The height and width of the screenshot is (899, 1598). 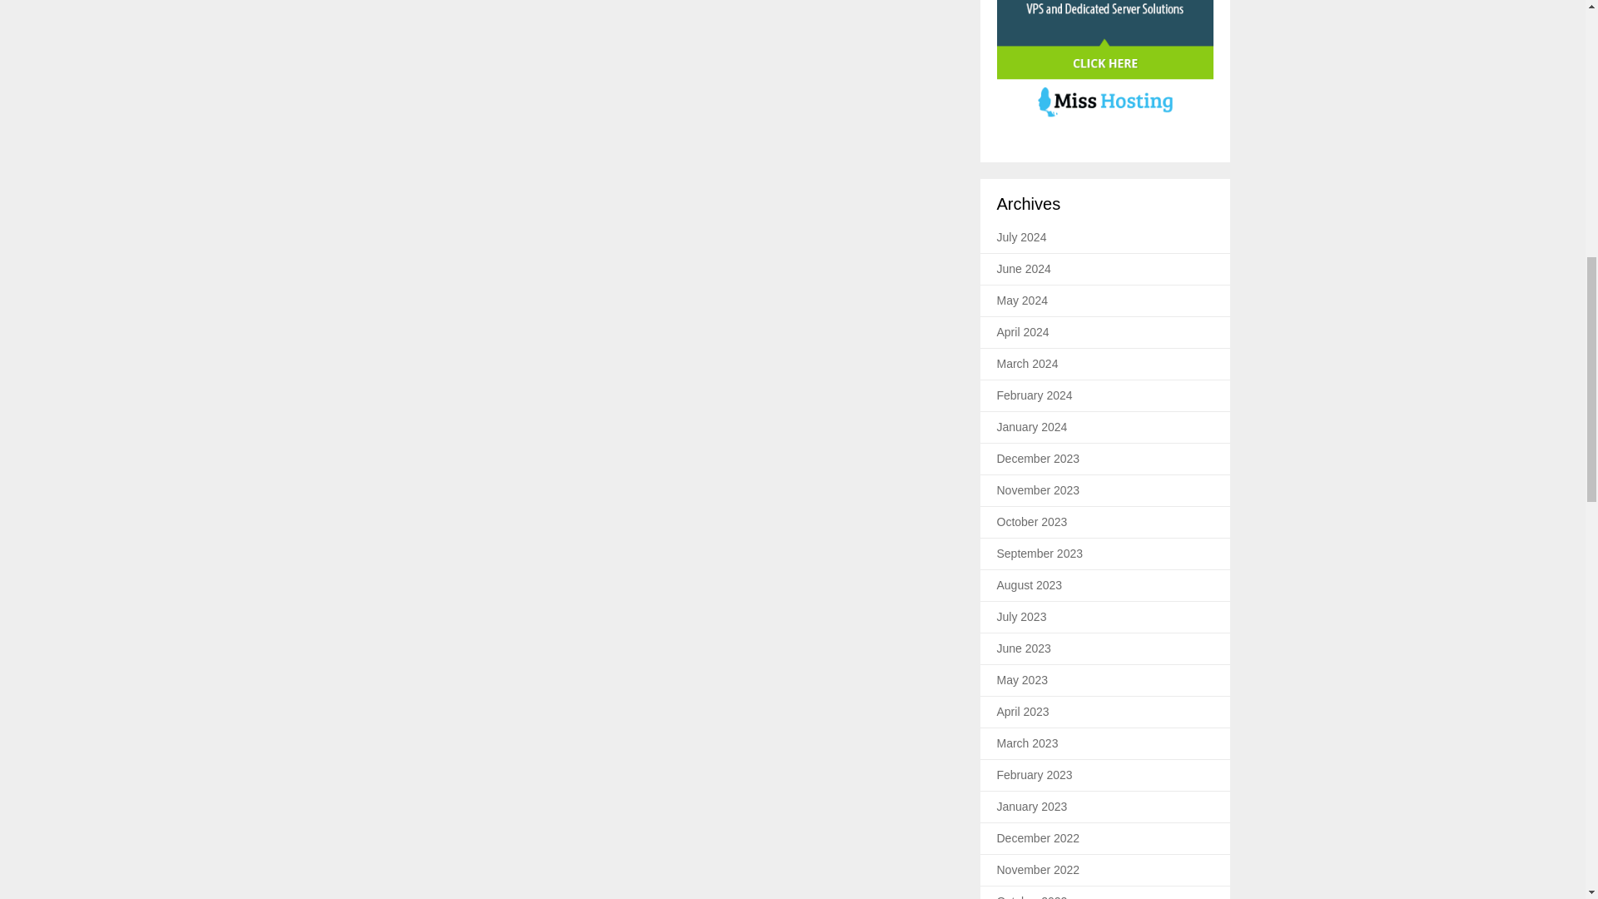 I want to click on May 2024, so click(x=1022, y=300).